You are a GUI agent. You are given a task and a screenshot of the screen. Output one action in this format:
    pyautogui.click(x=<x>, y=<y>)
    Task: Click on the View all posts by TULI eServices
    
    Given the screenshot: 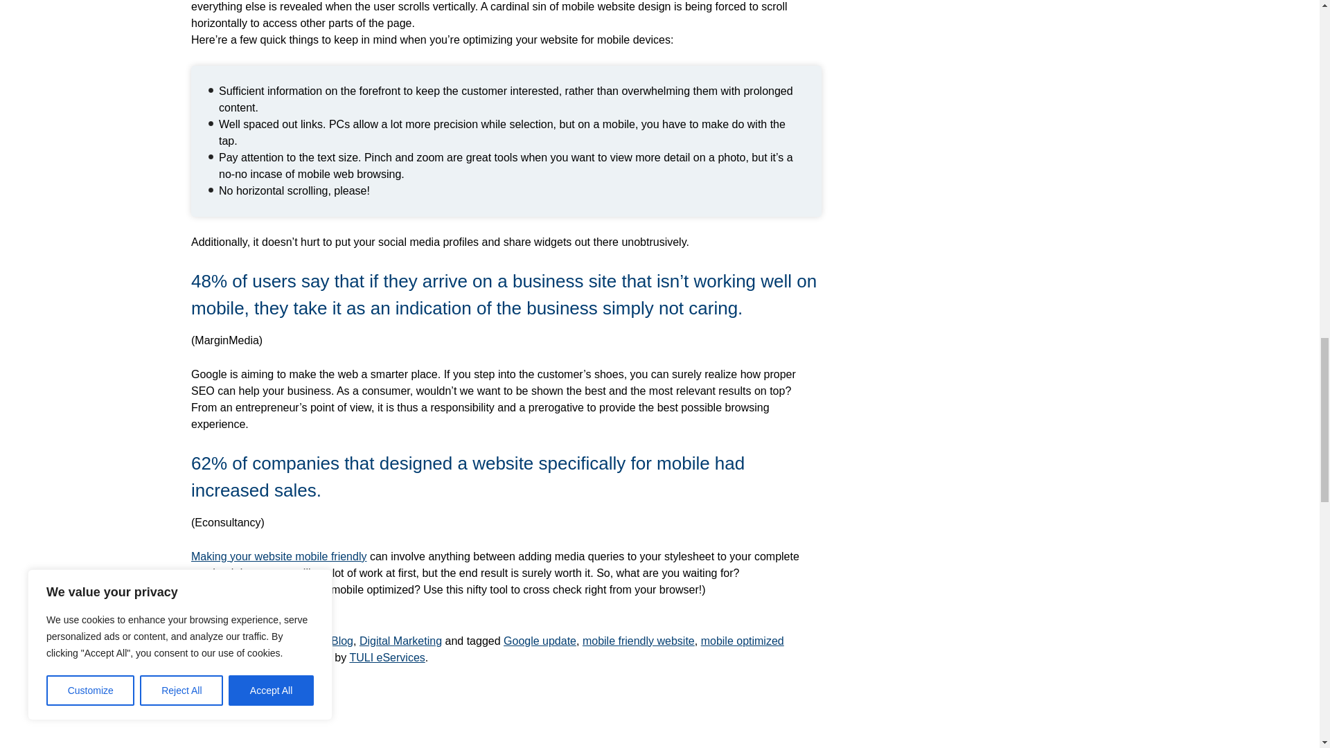 What is the action you would take?
    pyautogui.click(x=387, y=657)
    